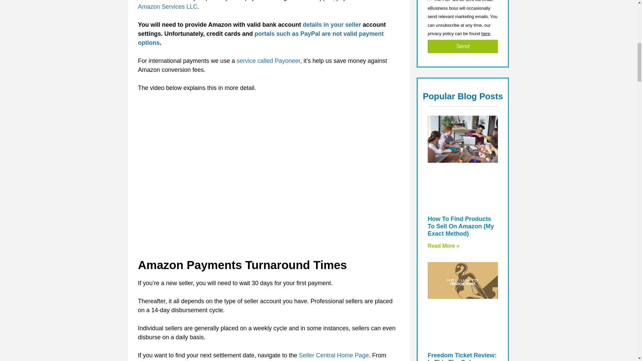 The width and height of the screenshot is (642, 361). Describe the element at coordinates (486, 33) in the screenshot. I see `here` at that location.